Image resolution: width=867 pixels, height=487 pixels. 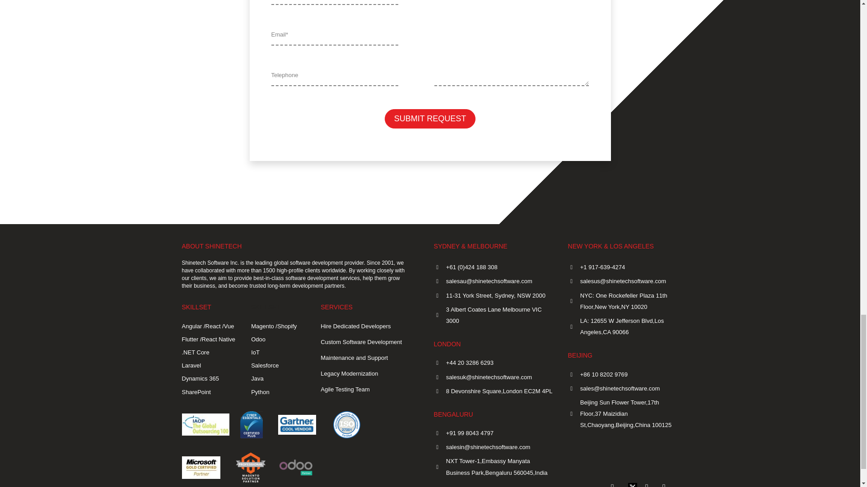 I want to click on Java, so click(x=279, y=379).